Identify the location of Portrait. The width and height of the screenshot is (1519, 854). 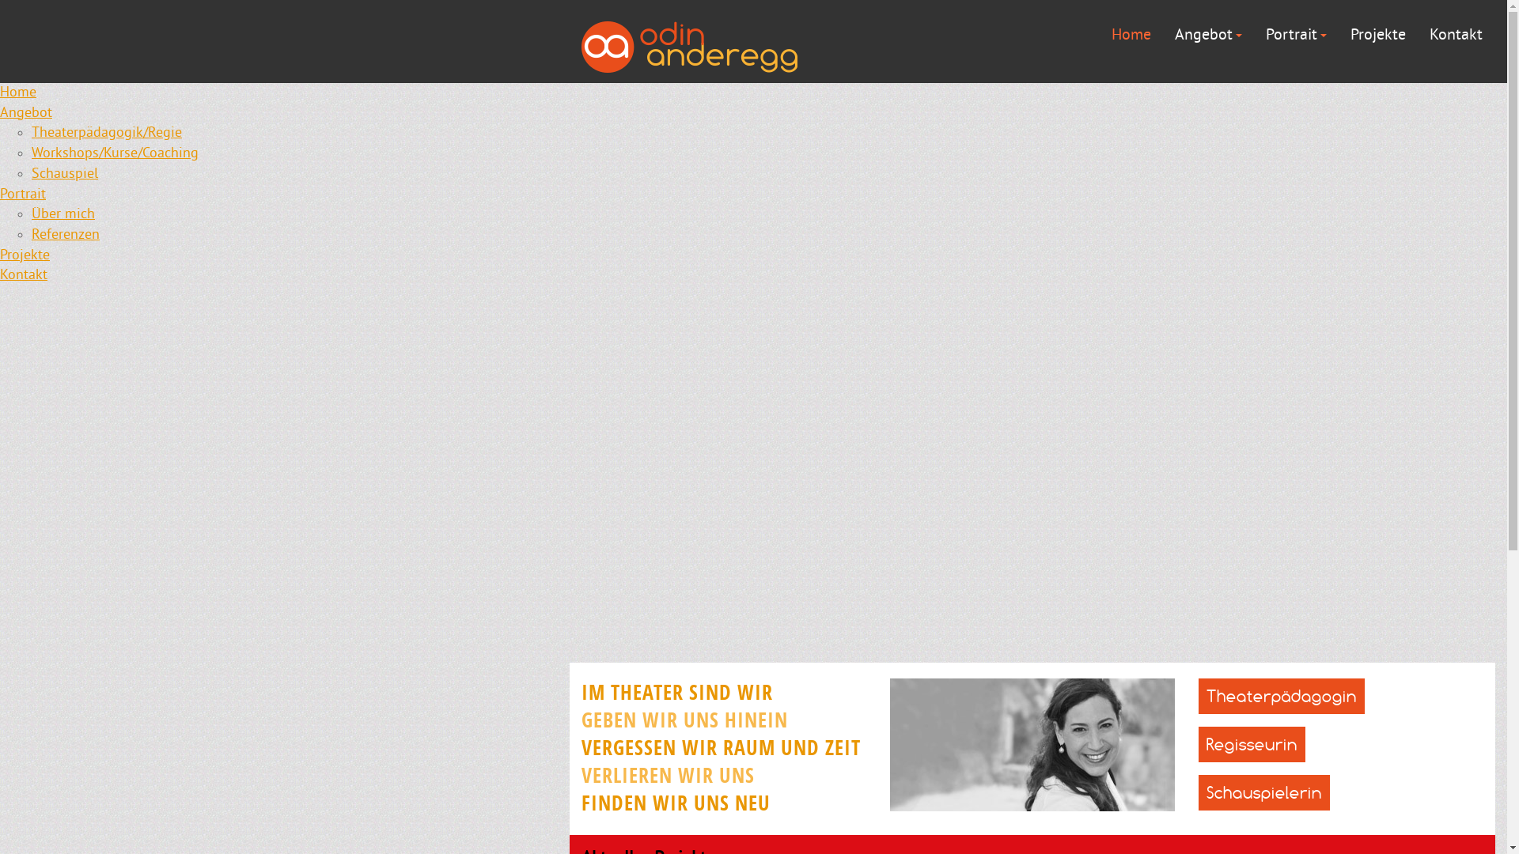
(23, 195).